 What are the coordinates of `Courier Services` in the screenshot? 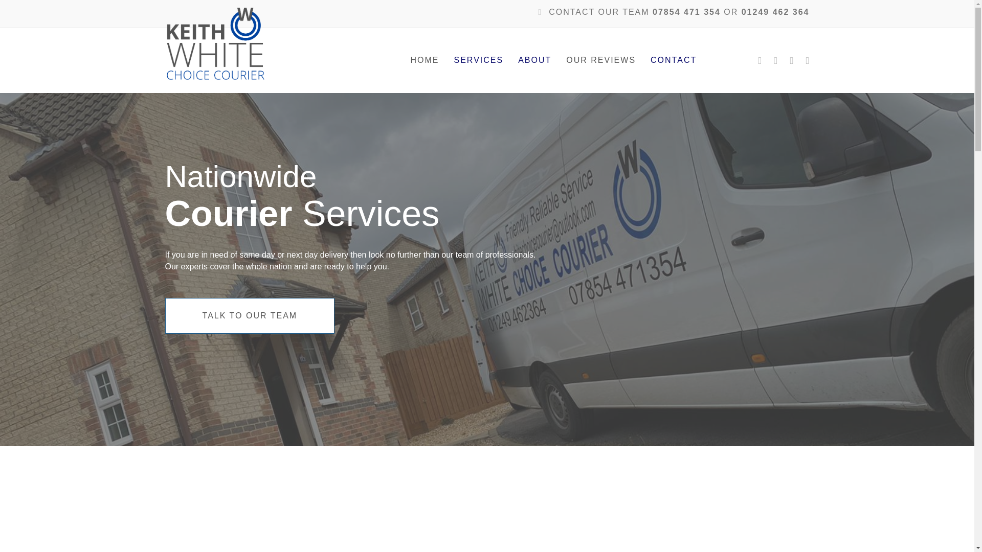 It's located at (302, 214).